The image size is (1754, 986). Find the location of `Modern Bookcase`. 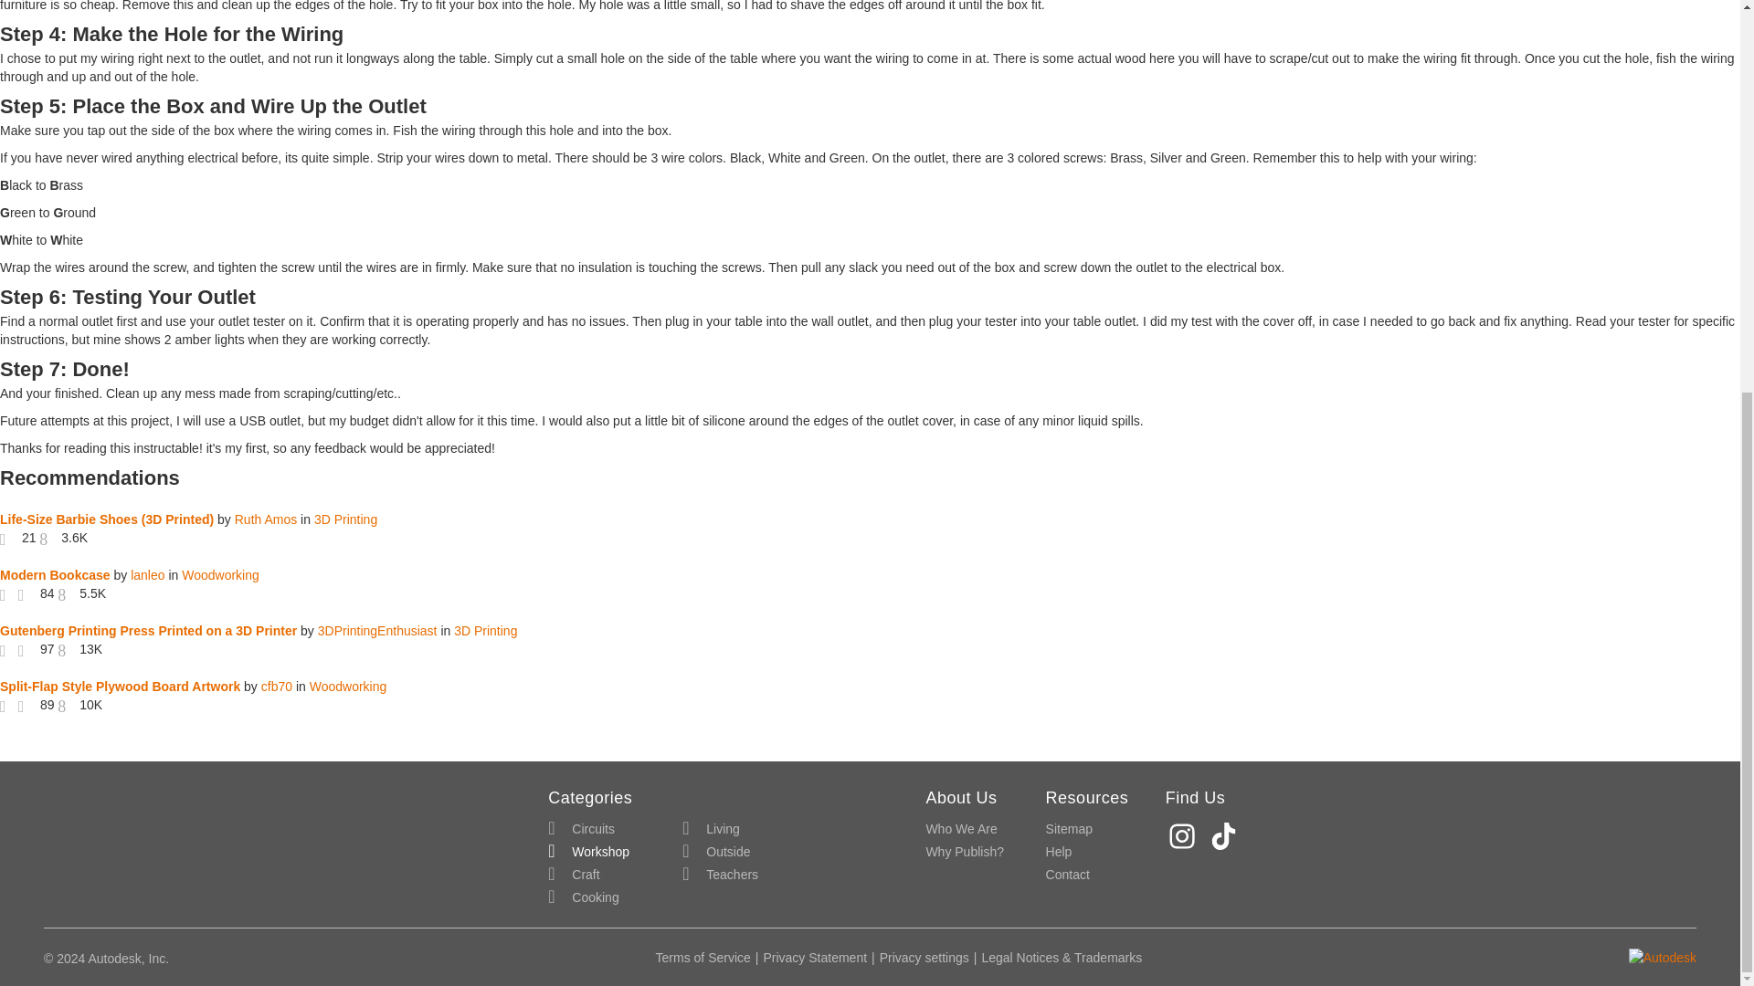

Modern Bookcase is located at coordinates (55, 575).